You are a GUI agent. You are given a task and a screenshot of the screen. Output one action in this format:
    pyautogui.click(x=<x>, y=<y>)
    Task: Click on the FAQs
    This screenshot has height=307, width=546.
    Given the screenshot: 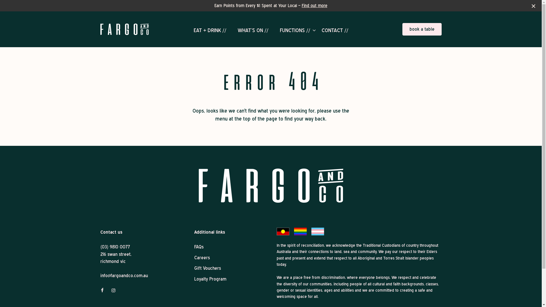 What is the action you would take?
    pyautogui.click(x=198, y=247)
    